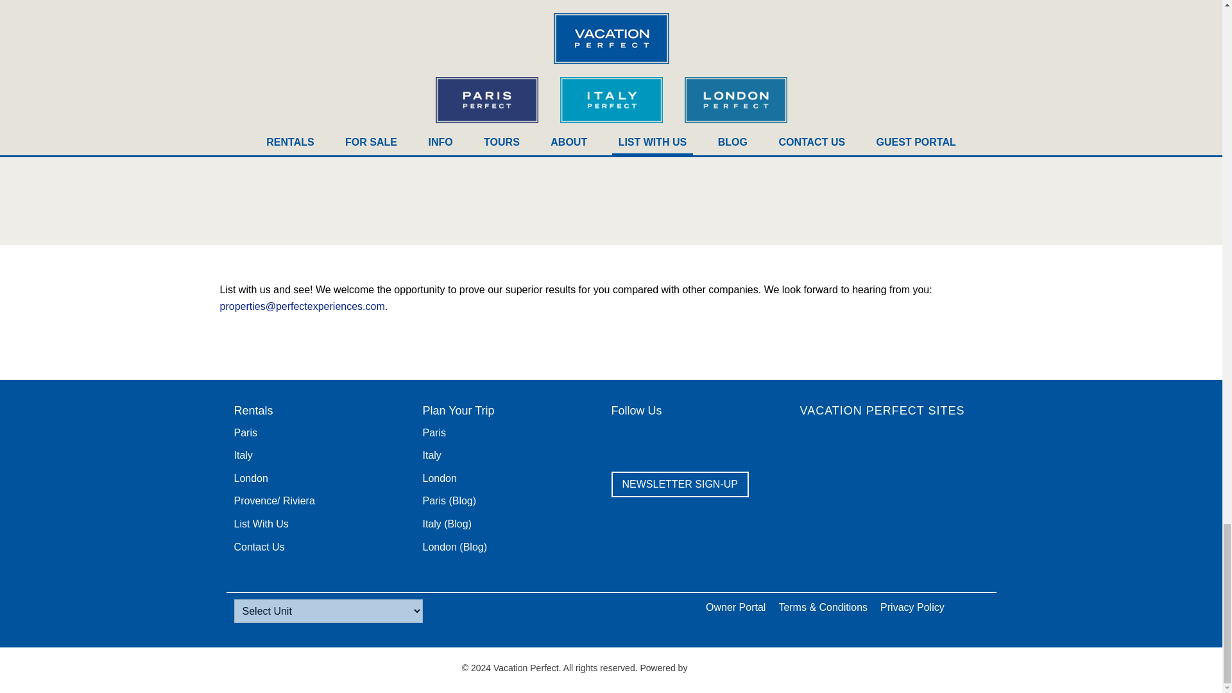 This screenshot has width=1232, height=693. What do you see at coordinates (757, 439) in the screenshot?
I see `Instagram` at bounding box center [757, 439].